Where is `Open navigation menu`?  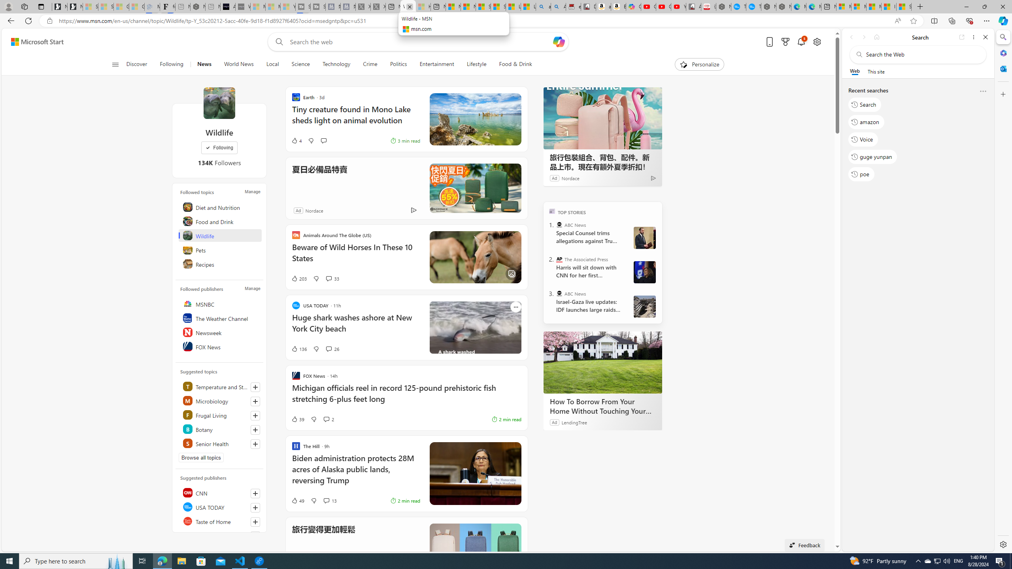
Open navigation menu is located at coordinates (115, 64).